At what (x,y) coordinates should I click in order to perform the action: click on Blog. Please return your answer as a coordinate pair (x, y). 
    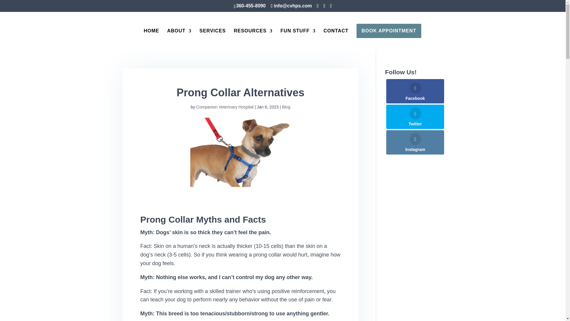
    Looking at the image, I should click on (286, 107).